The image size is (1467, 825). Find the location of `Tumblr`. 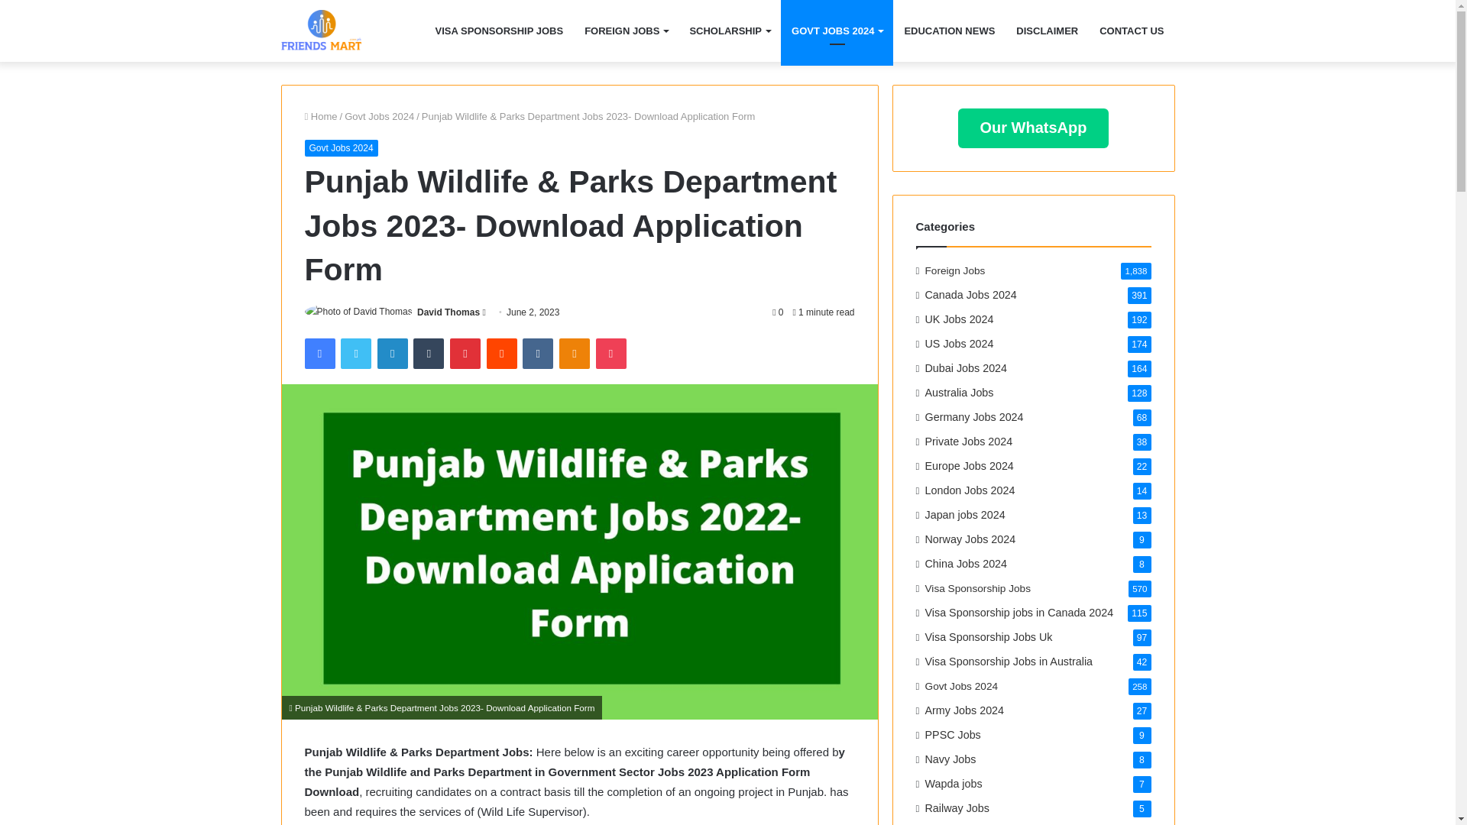

Tumblr is located at coordinates (429, 353).